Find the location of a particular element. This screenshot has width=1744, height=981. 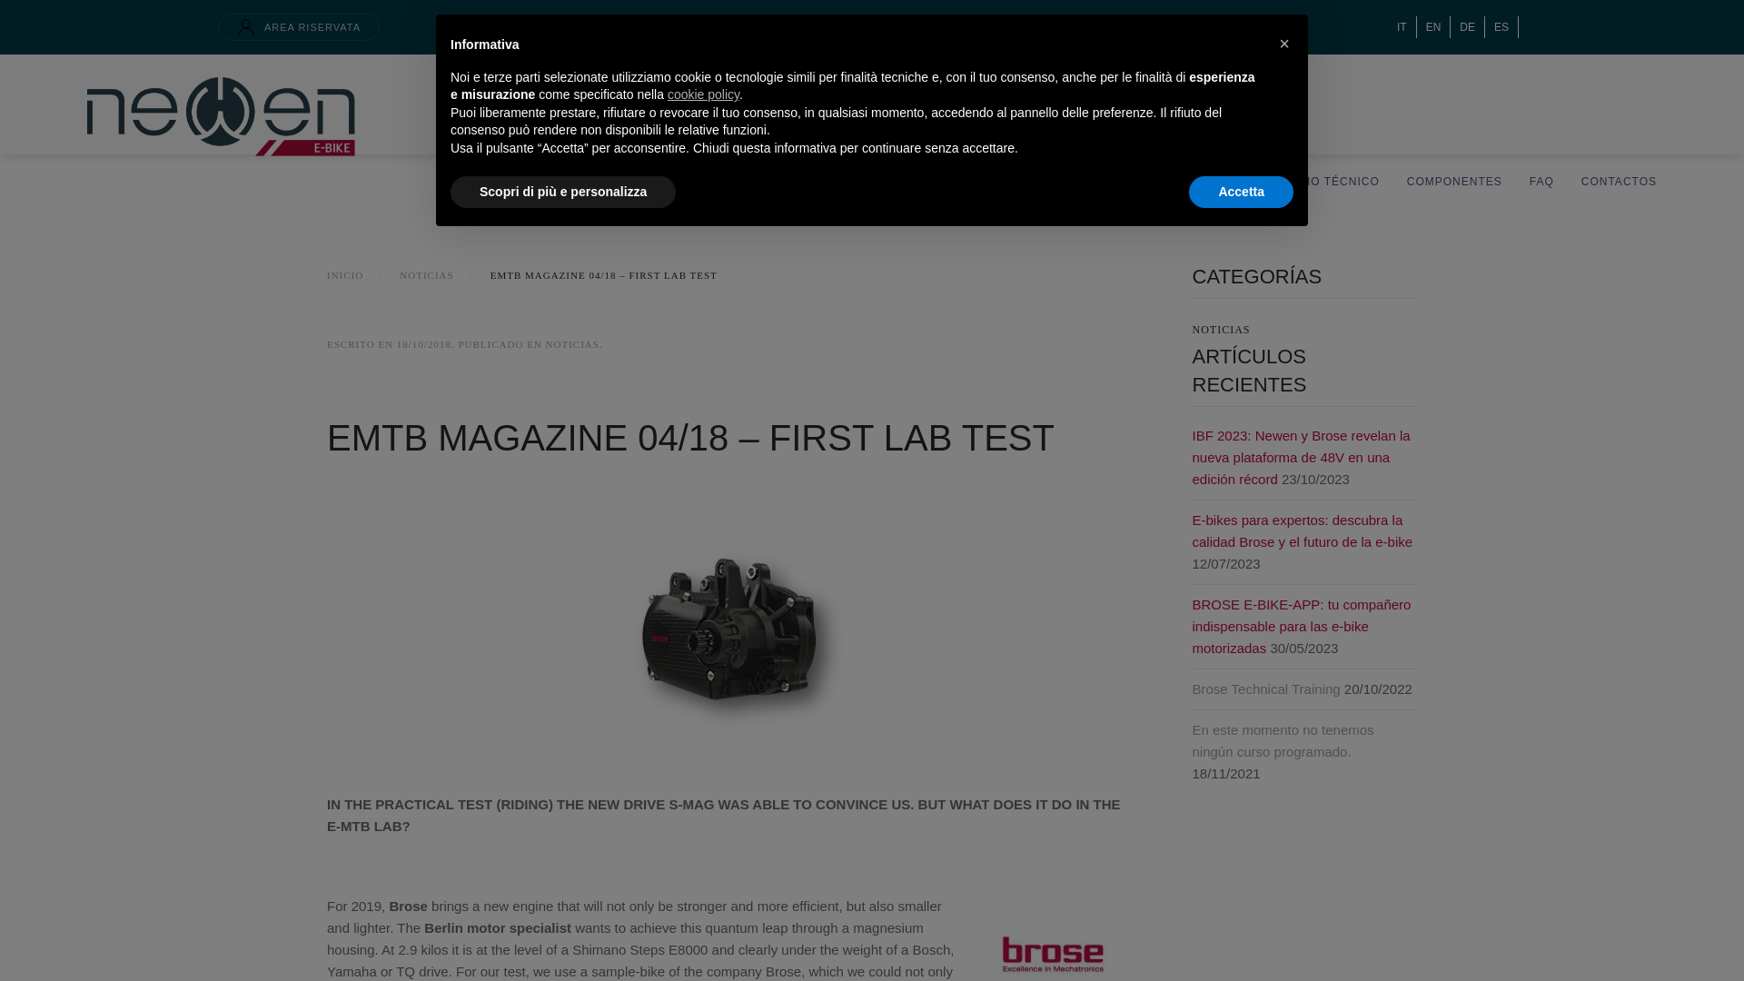

EN is located at coordinates (1433, 27).